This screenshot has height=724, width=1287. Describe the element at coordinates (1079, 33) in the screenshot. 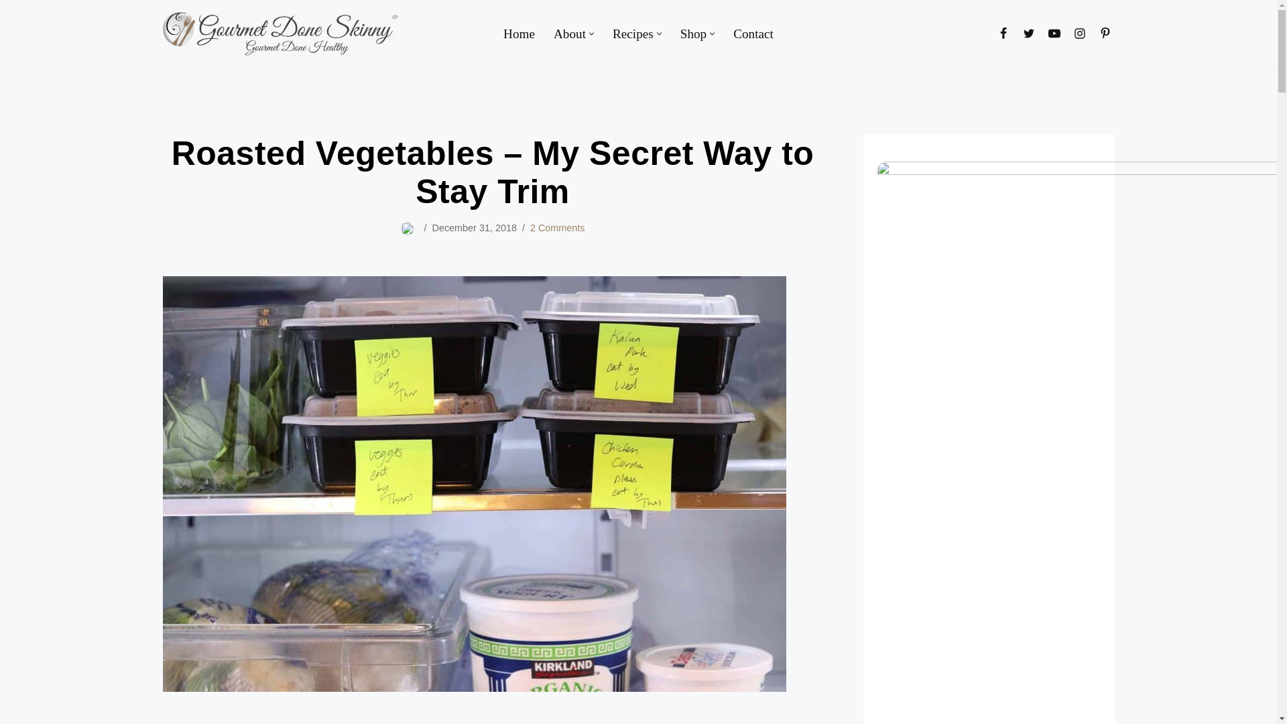

I see `Instagram` at that location.